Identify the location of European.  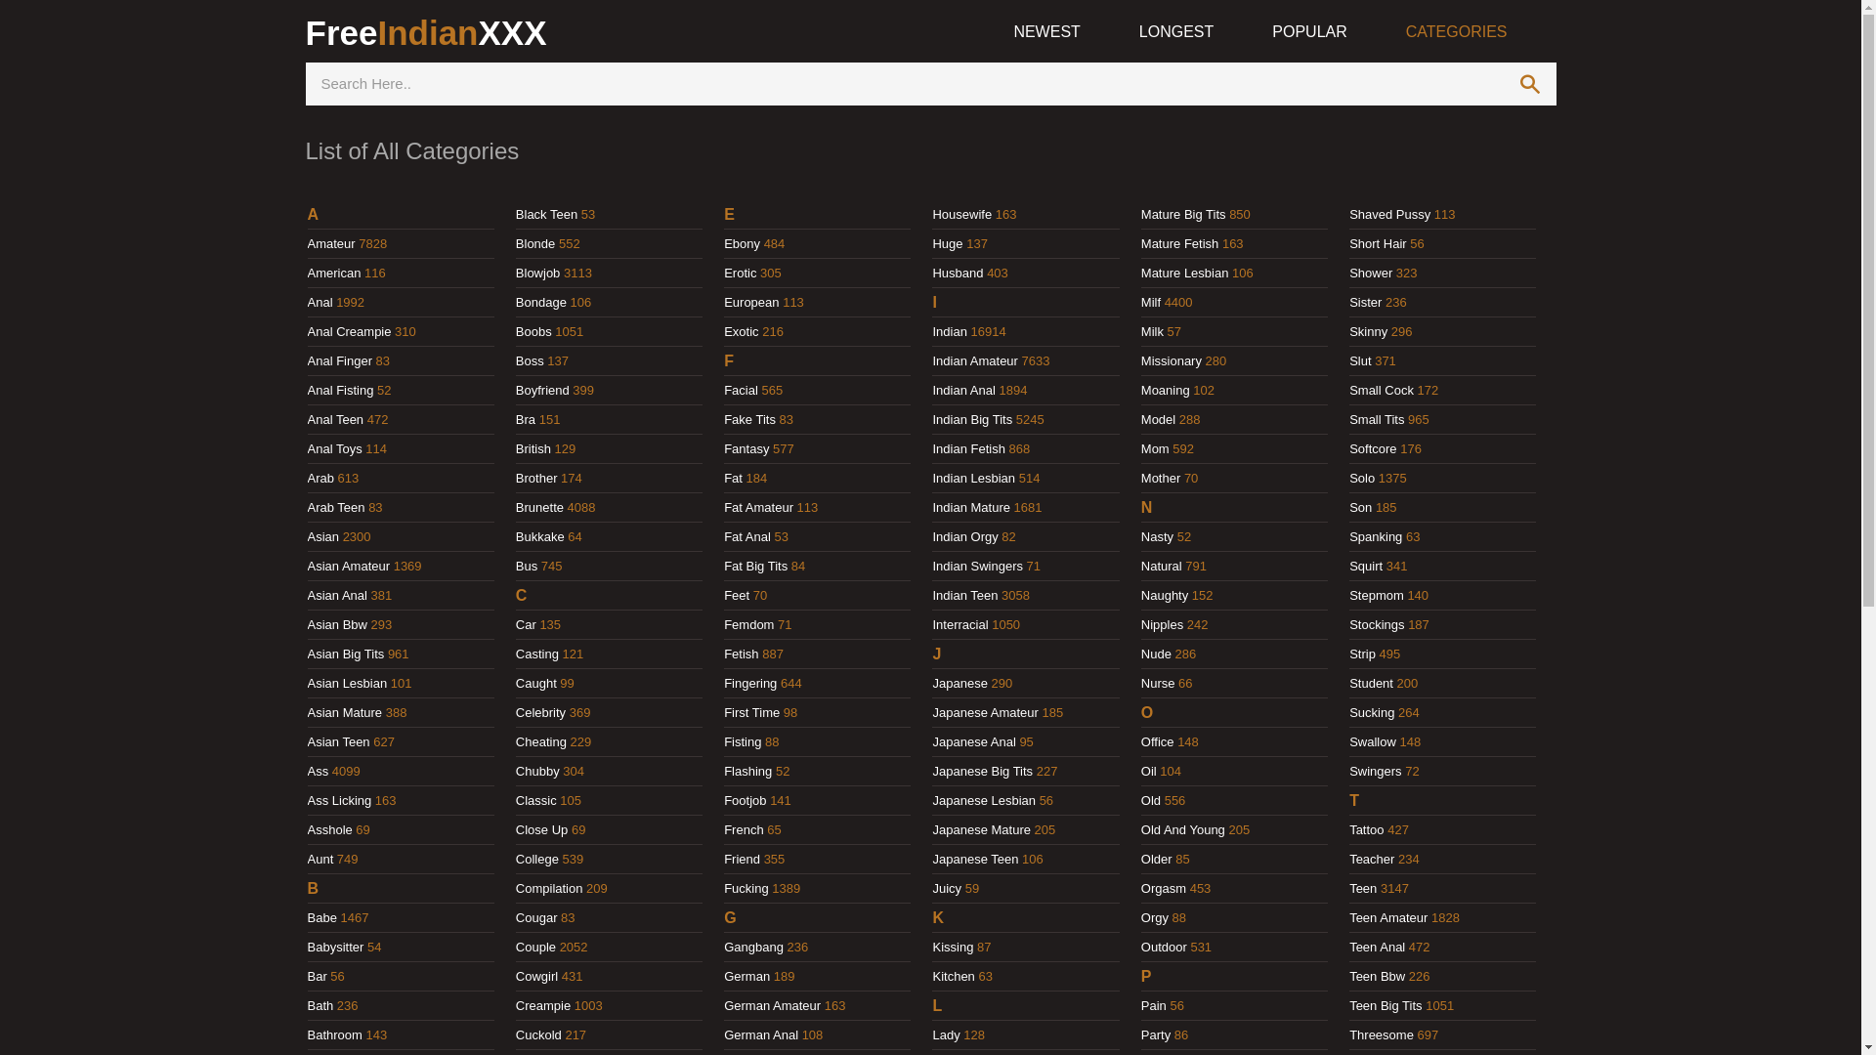
(751, 303).